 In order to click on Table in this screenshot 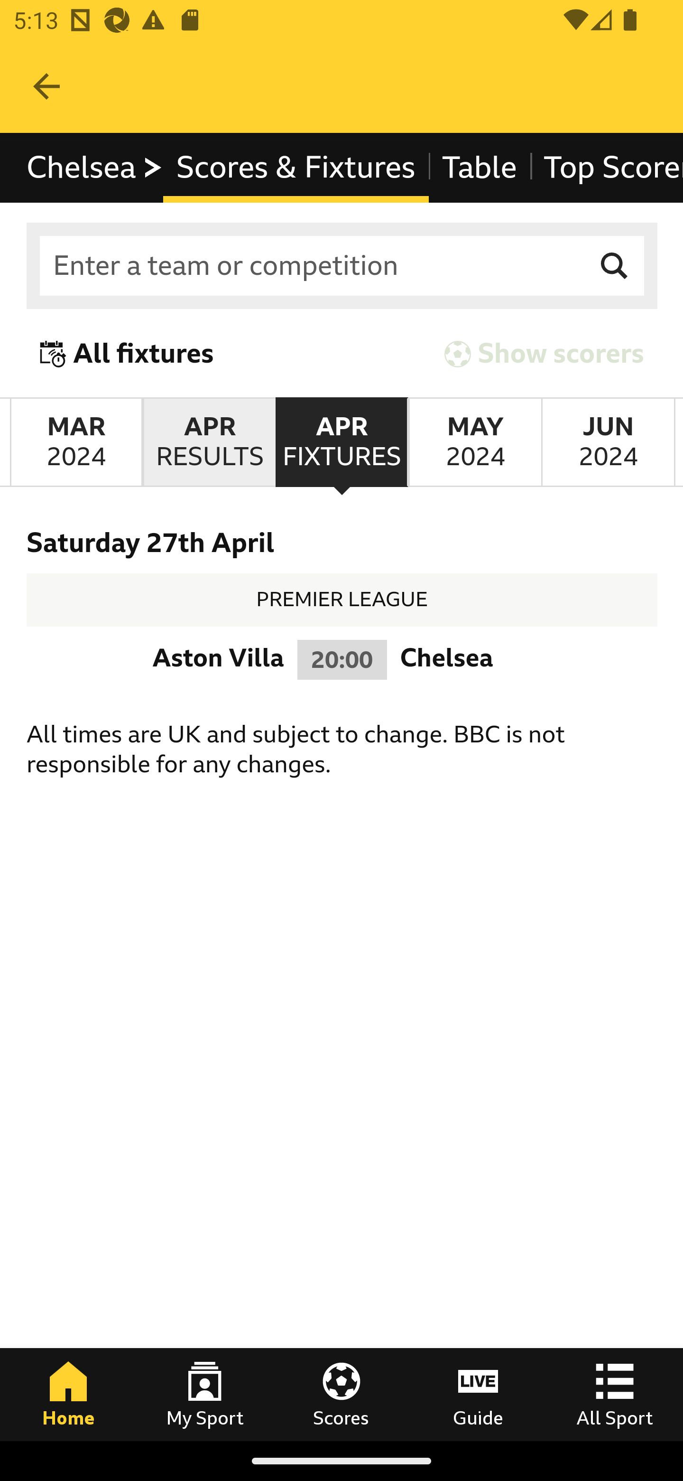, I will do `click(480, 168)`.